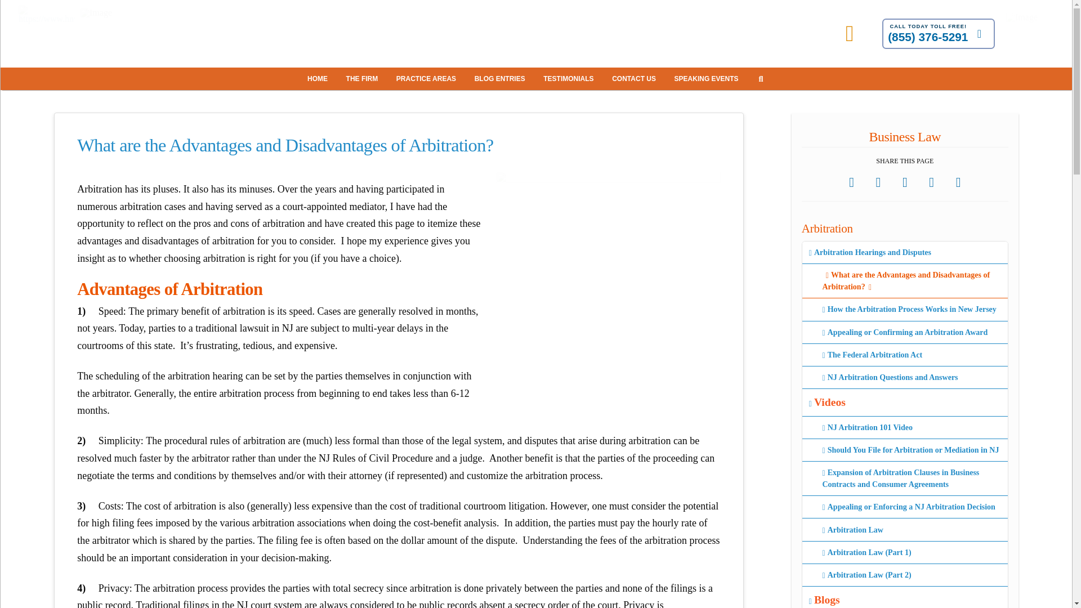 The width and height of the screenshot is (1081, 608). What do you see at coordinates (958, 182) in the screenshot?
I see `Share via Email` at bounding box center [958, 182].